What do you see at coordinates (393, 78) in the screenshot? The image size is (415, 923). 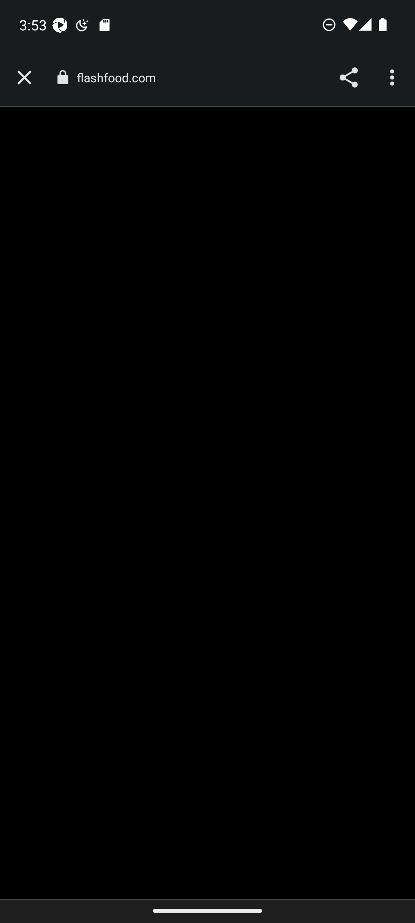 I see `More options` at bounding box center [393, 78].